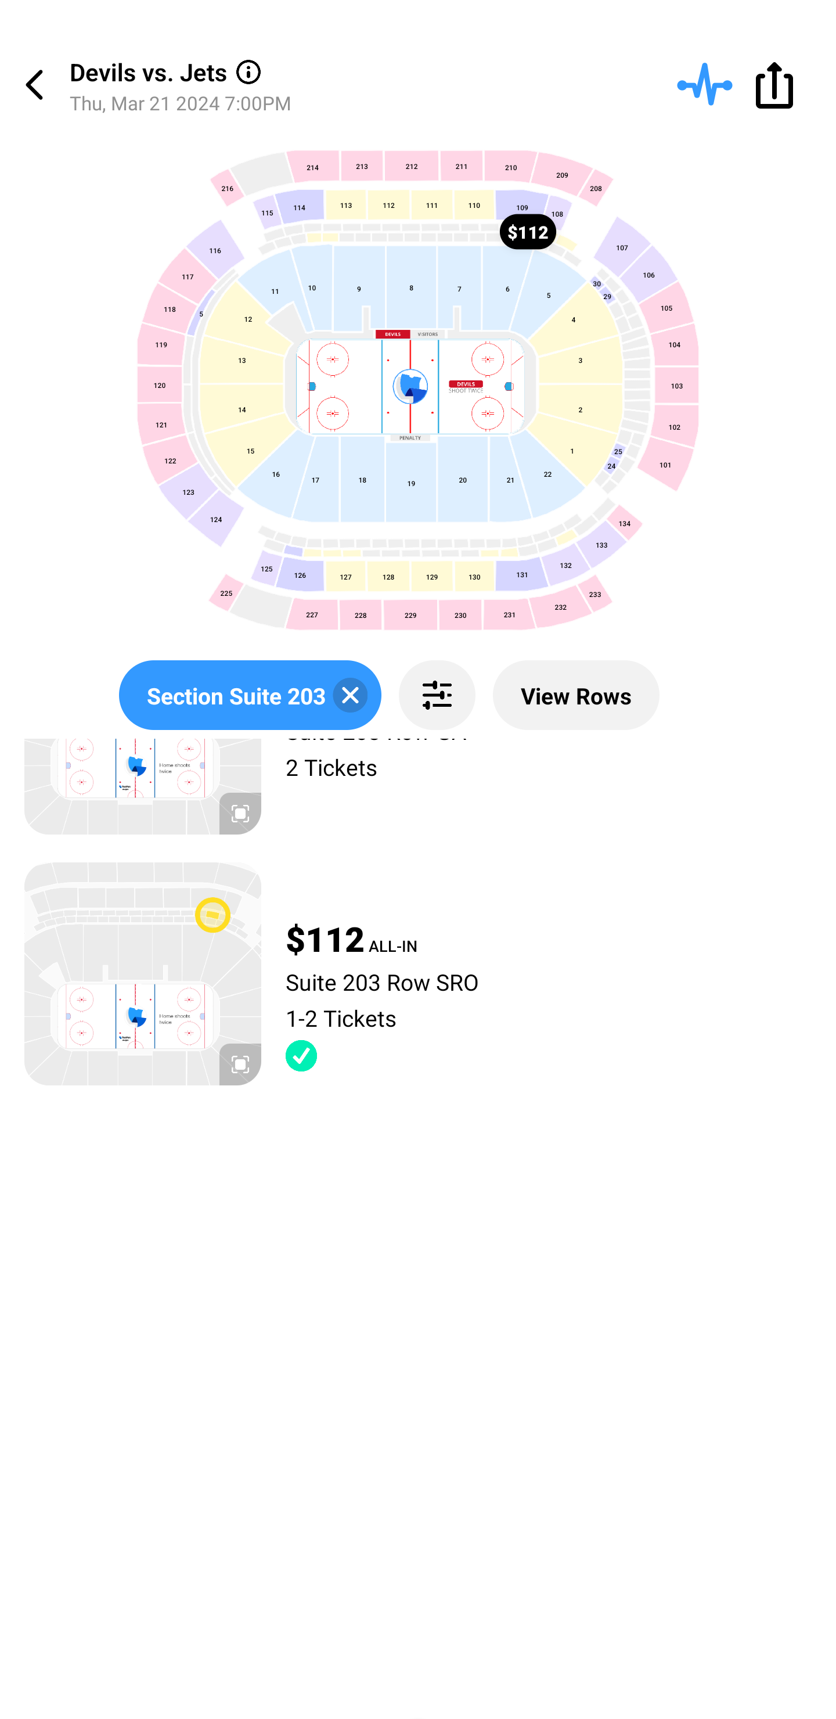 The image size is (836, 1719). I want to click on View Rows, so click(576, 695).